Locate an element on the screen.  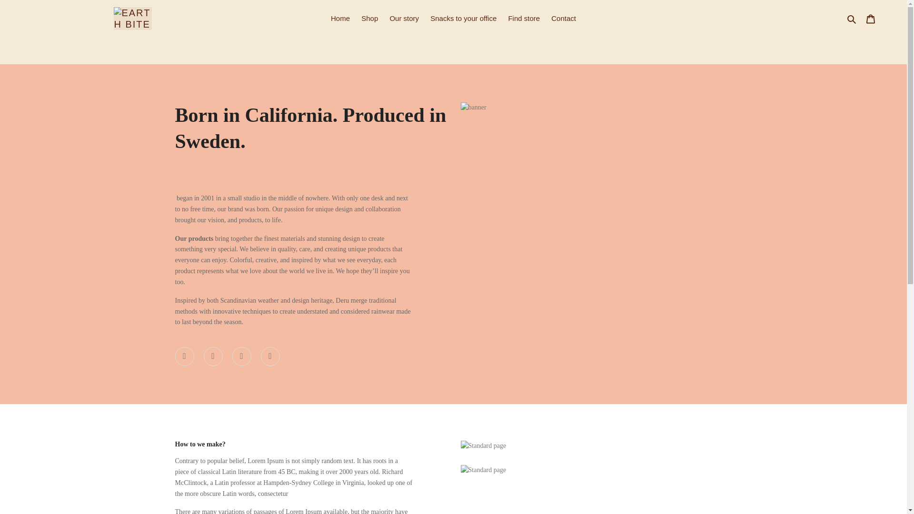
Our story is located at coordinates (404, 19).